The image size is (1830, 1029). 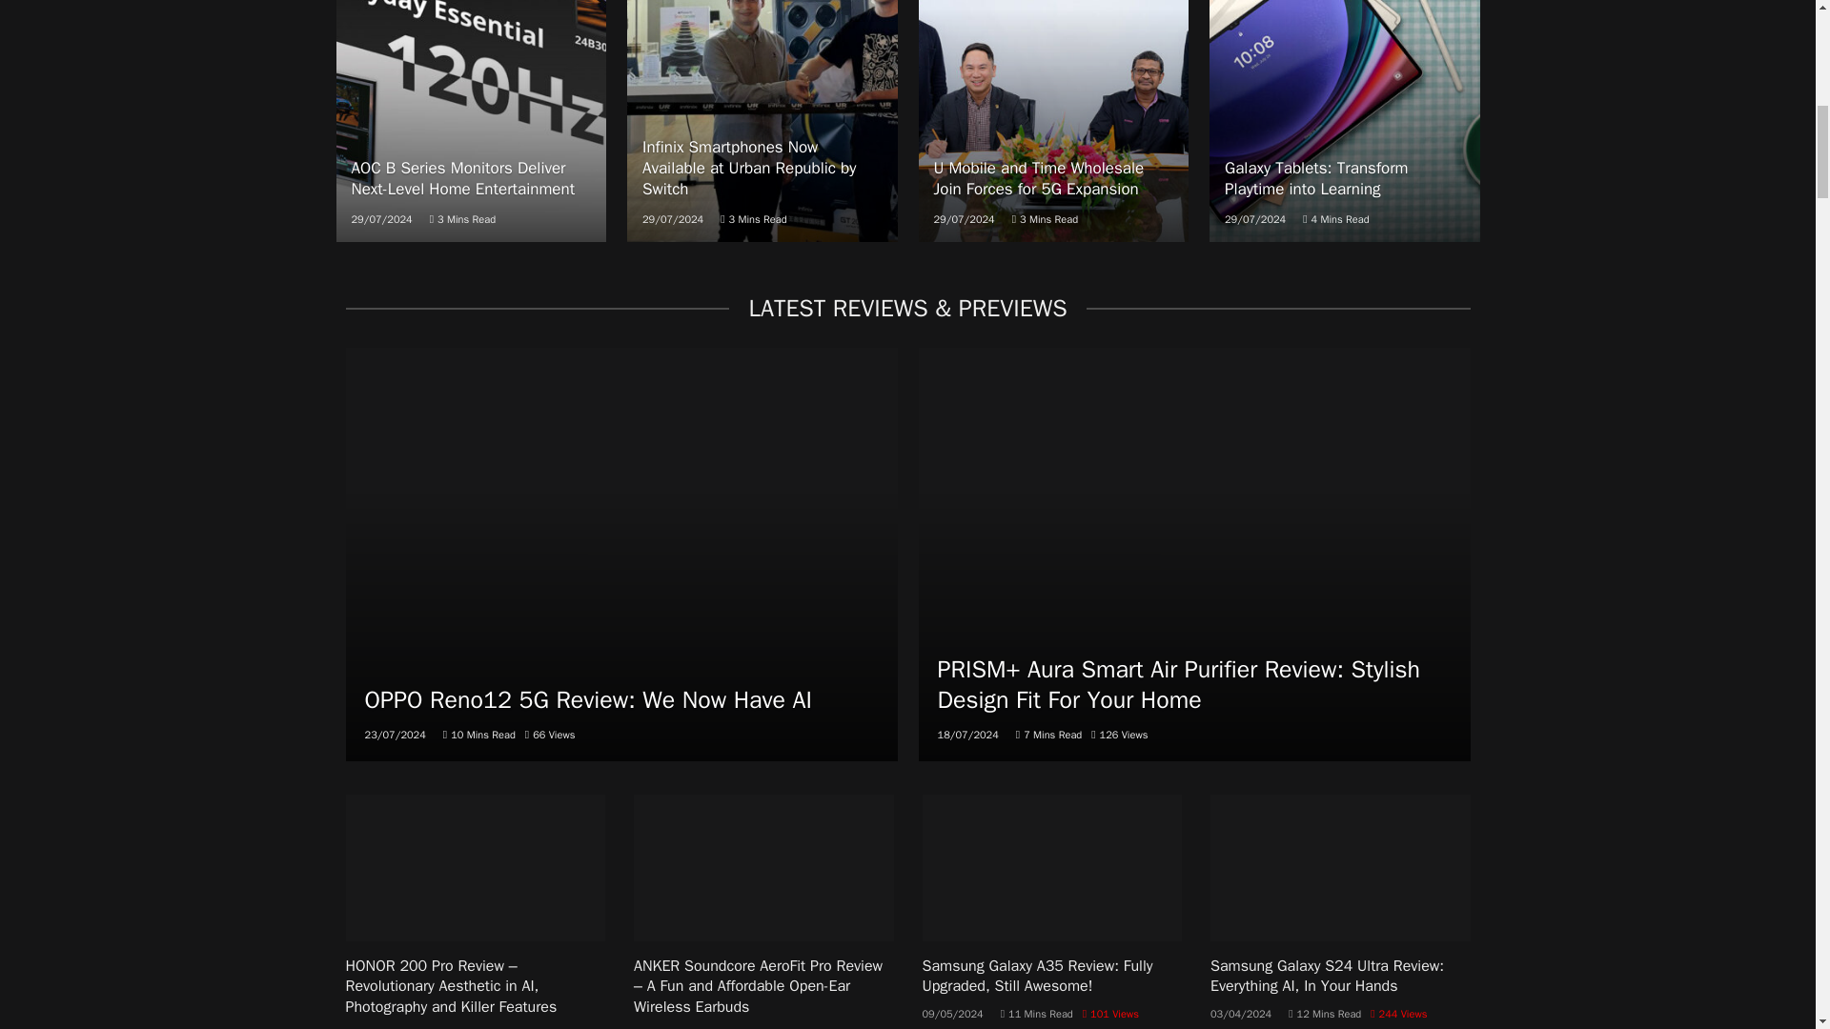 I want to click on U Mobile and Time Wholesale Join Forces for 5G Expansion, so click(x=1054, y=120).